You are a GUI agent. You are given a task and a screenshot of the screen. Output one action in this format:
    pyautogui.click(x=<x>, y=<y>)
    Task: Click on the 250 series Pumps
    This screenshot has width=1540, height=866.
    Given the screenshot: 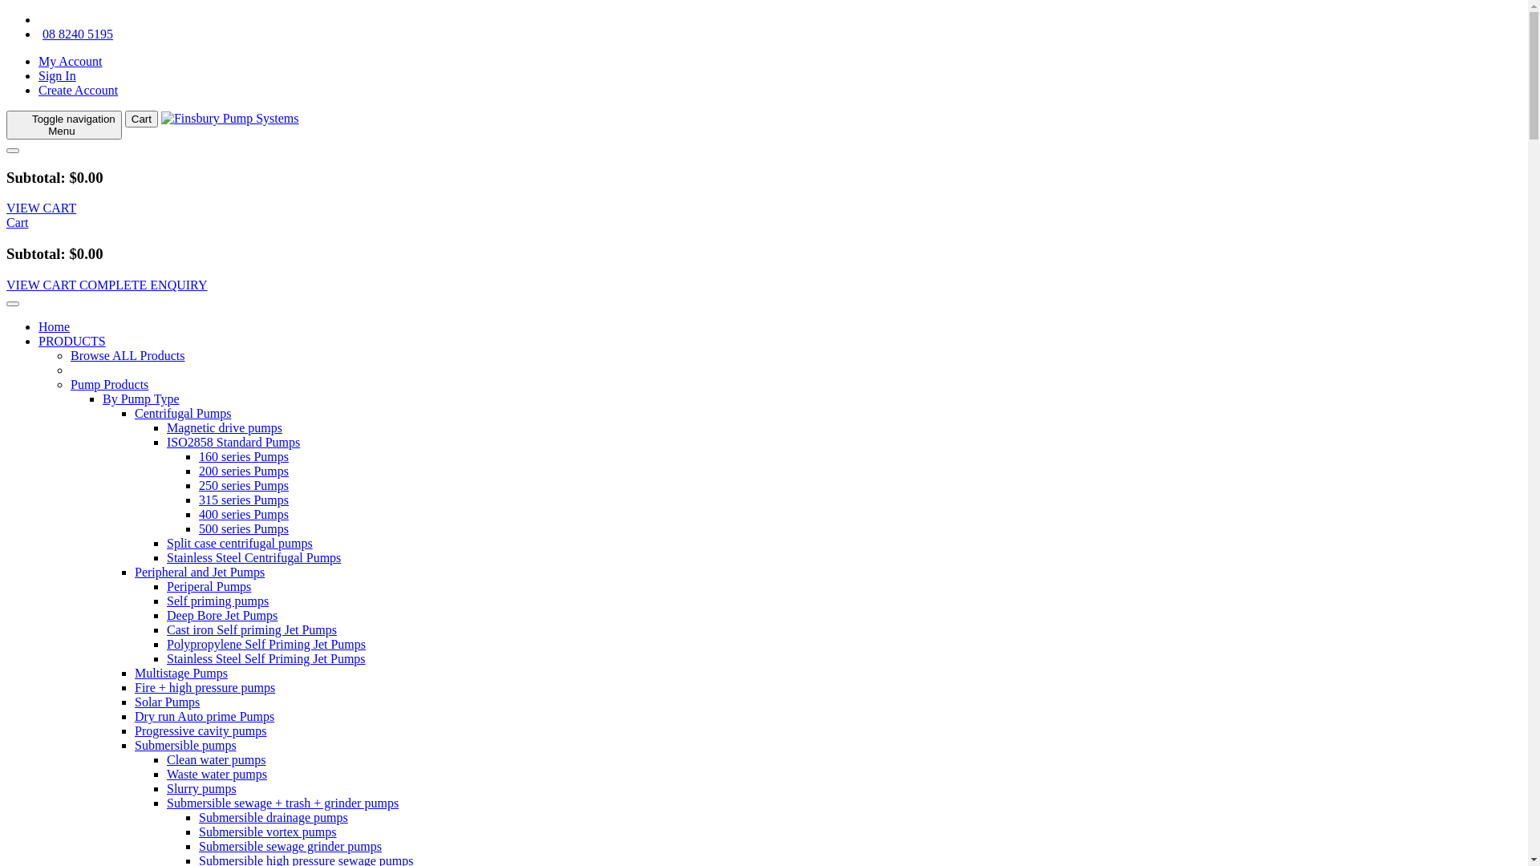 What is the action you would take?
    pyautogui.click(x=244, y=486)
    